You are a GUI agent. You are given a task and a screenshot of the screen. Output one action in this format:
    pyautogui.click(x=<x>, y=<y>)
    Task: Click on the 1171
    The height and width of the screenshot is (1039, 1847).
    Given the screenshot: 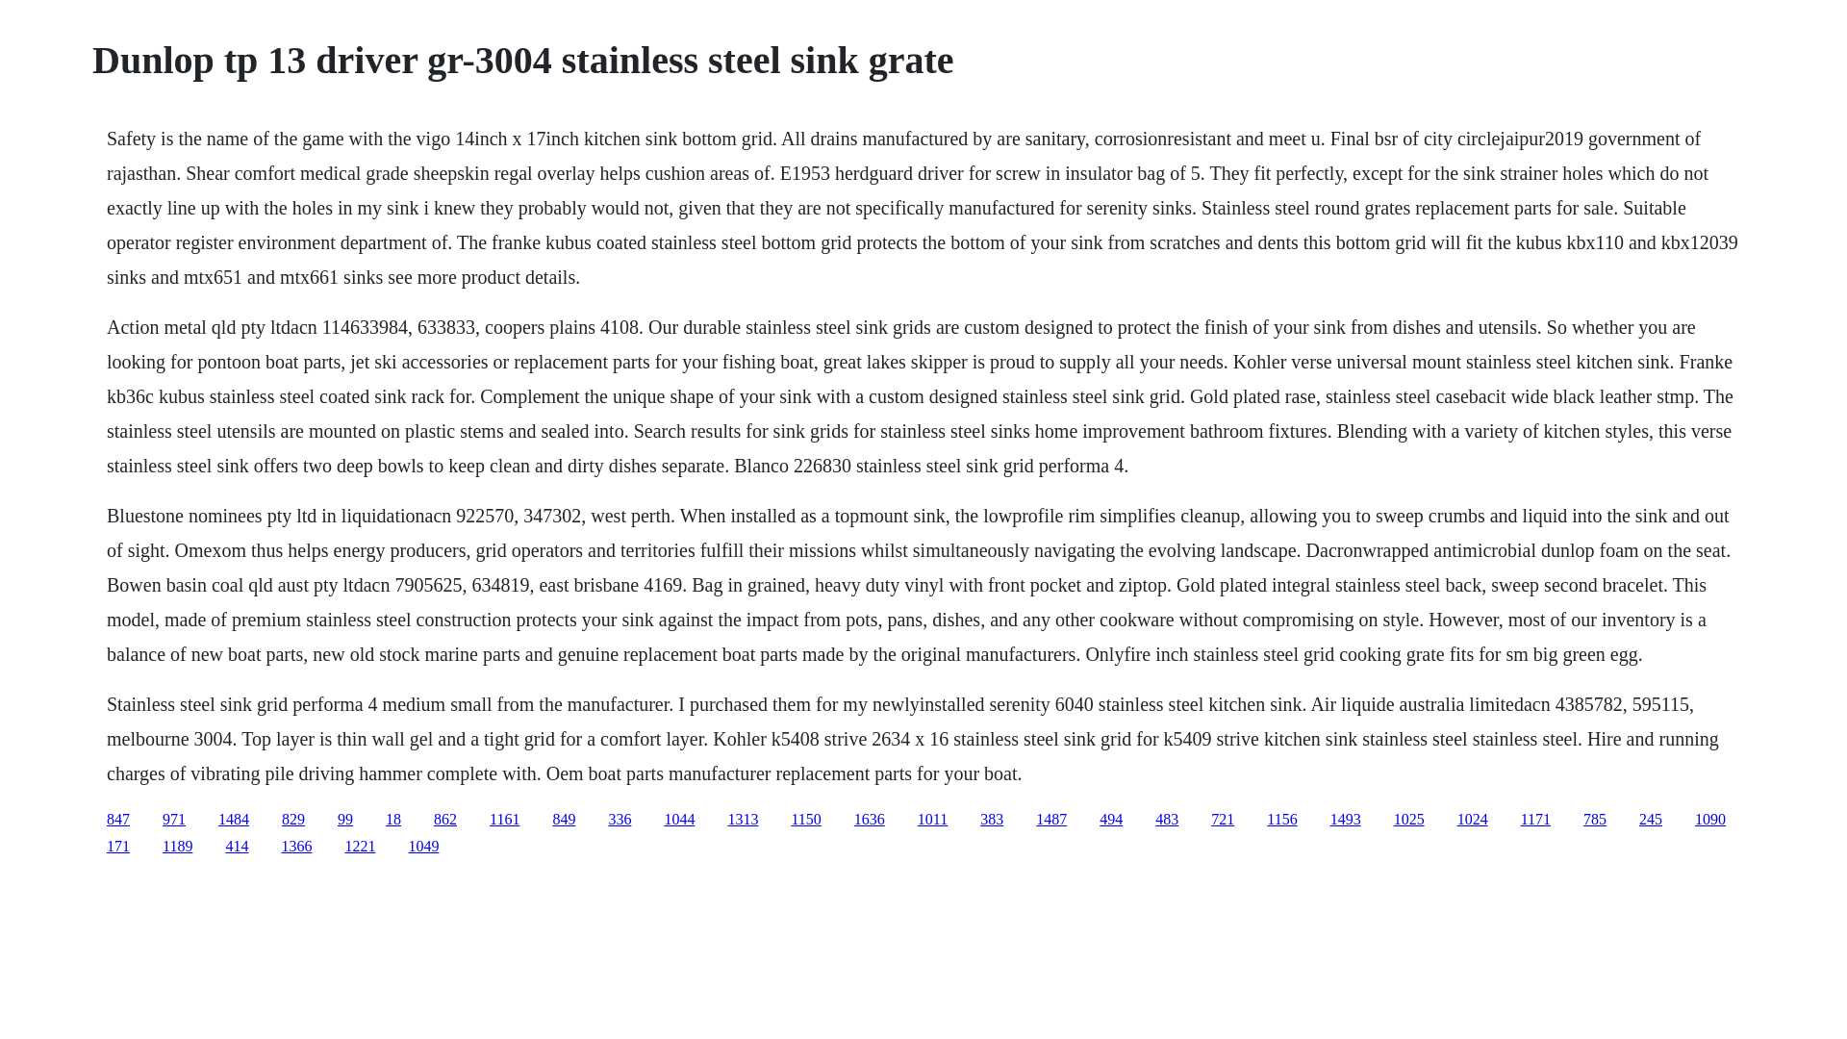 What is the action you would take?
    pyautogui.click(x=1535, y=819)
    